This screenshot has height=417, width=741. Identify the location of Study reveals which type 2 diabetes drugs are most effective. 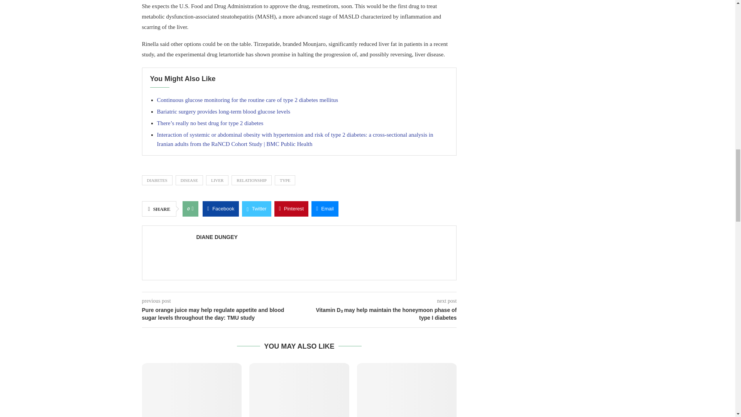
(299, 390).